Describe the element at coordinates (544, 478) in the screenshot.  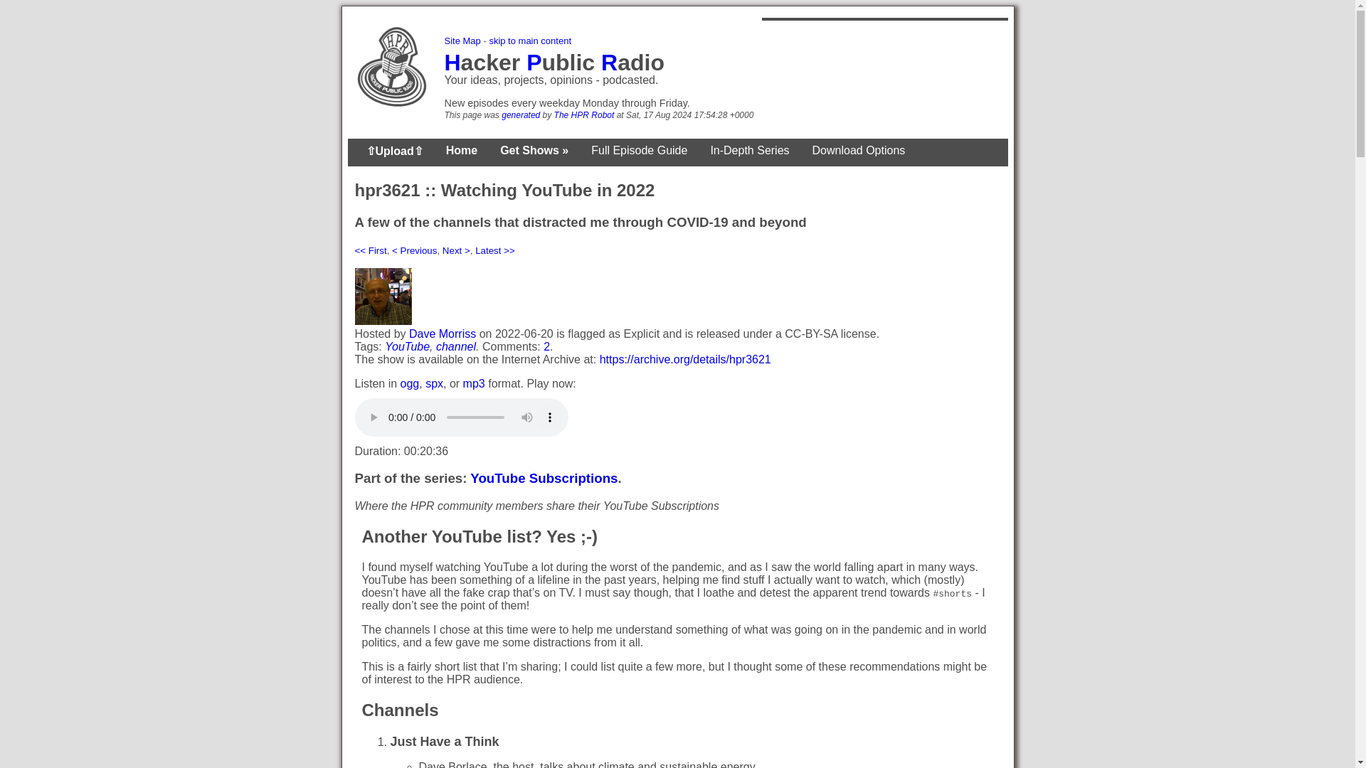
I see `YouTube Subscriptions` at that location.